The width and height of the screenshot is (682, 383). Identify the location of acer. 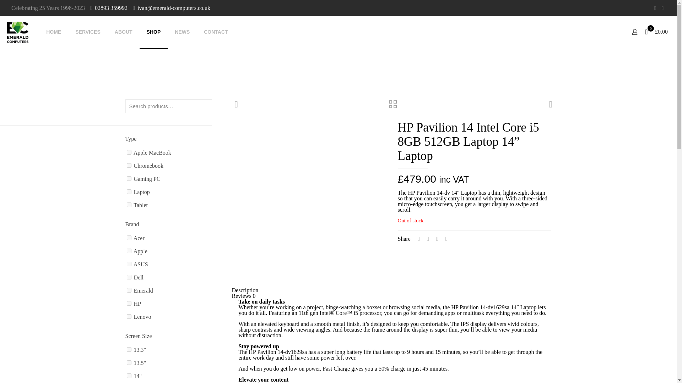
(129, 238).